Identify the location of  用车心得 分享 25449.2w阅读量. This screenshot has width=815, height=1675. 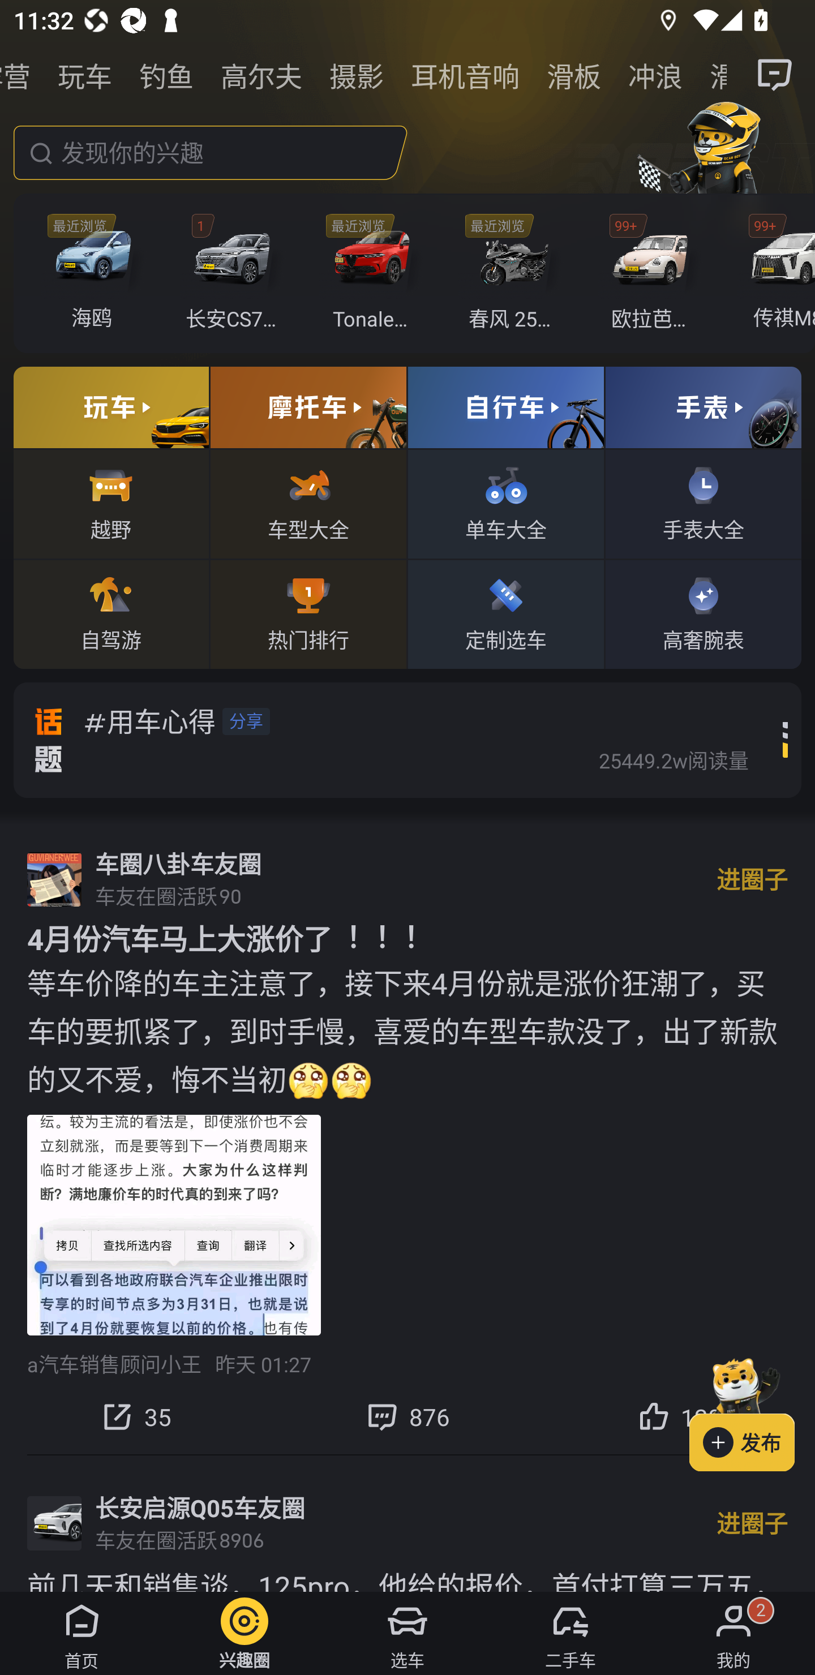
(407, 739).